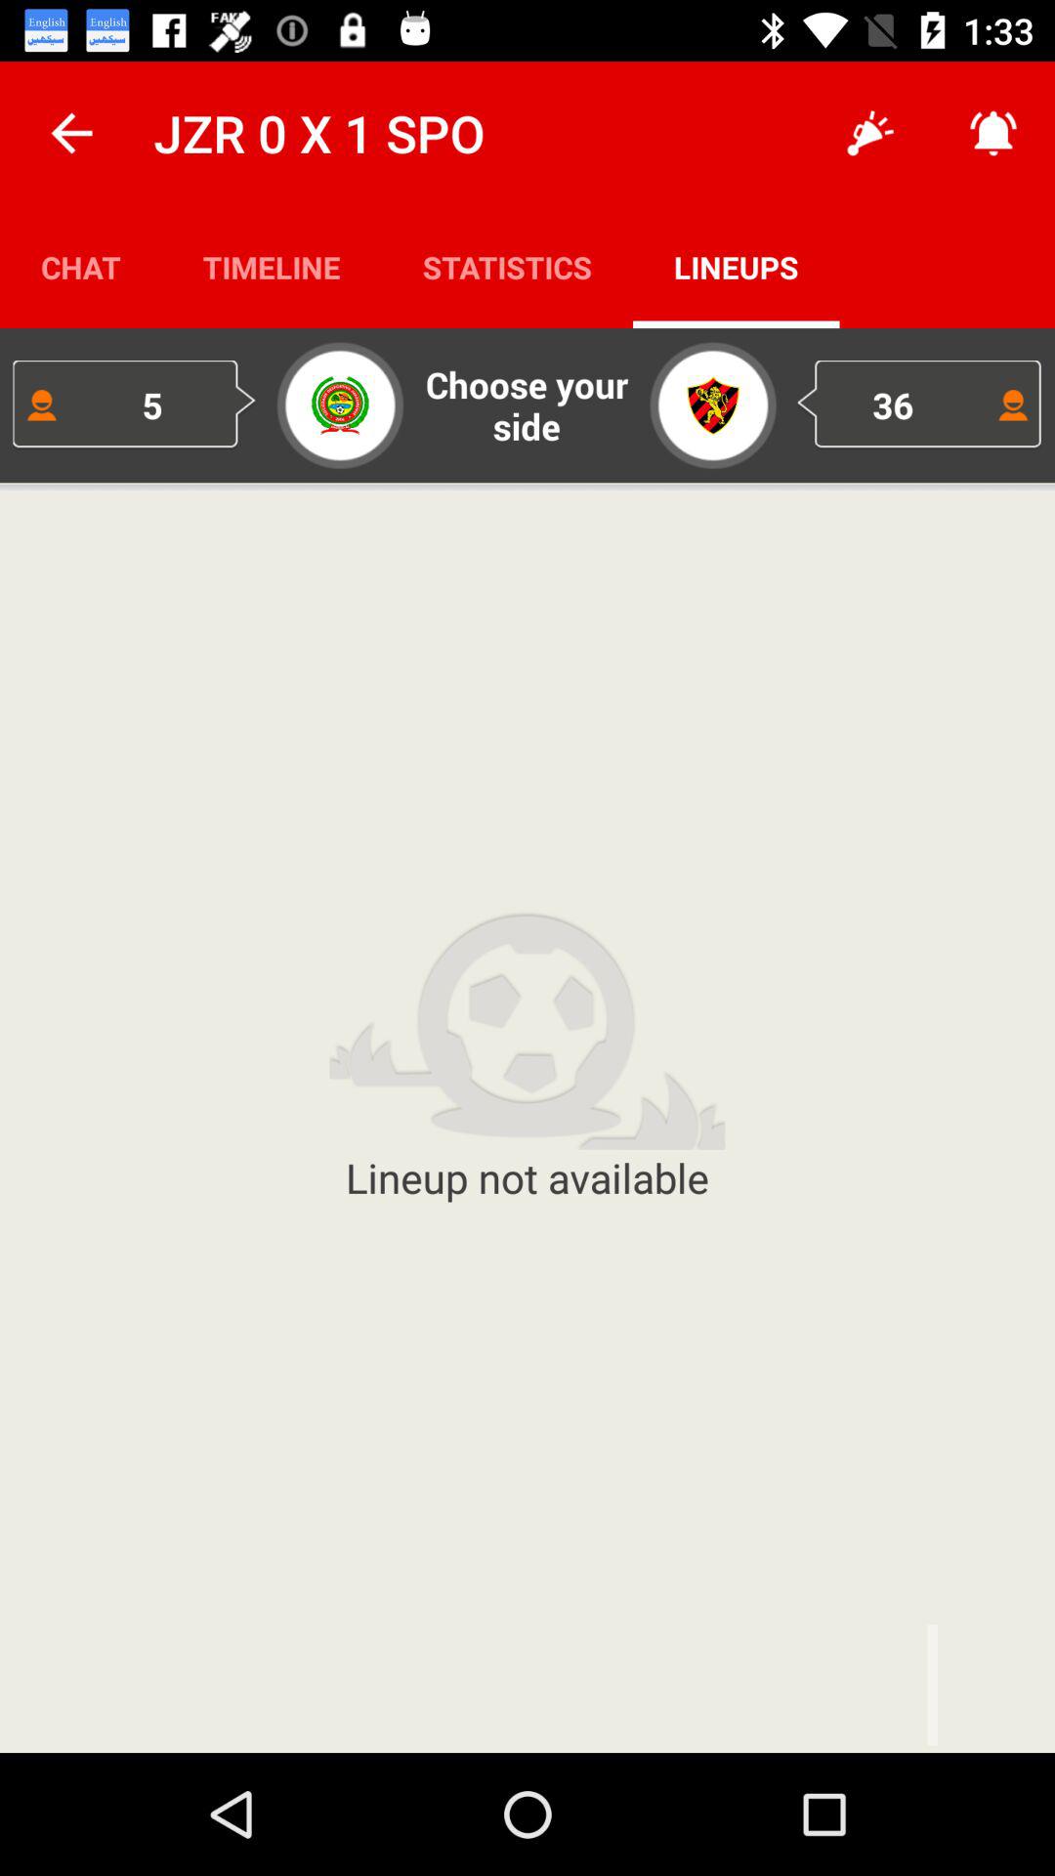 The width and height of the screenshot is (1055, 1876). Describe the element at coordinates (272, 266) in the screenshot. I see `jump until timeline icon` at that location.